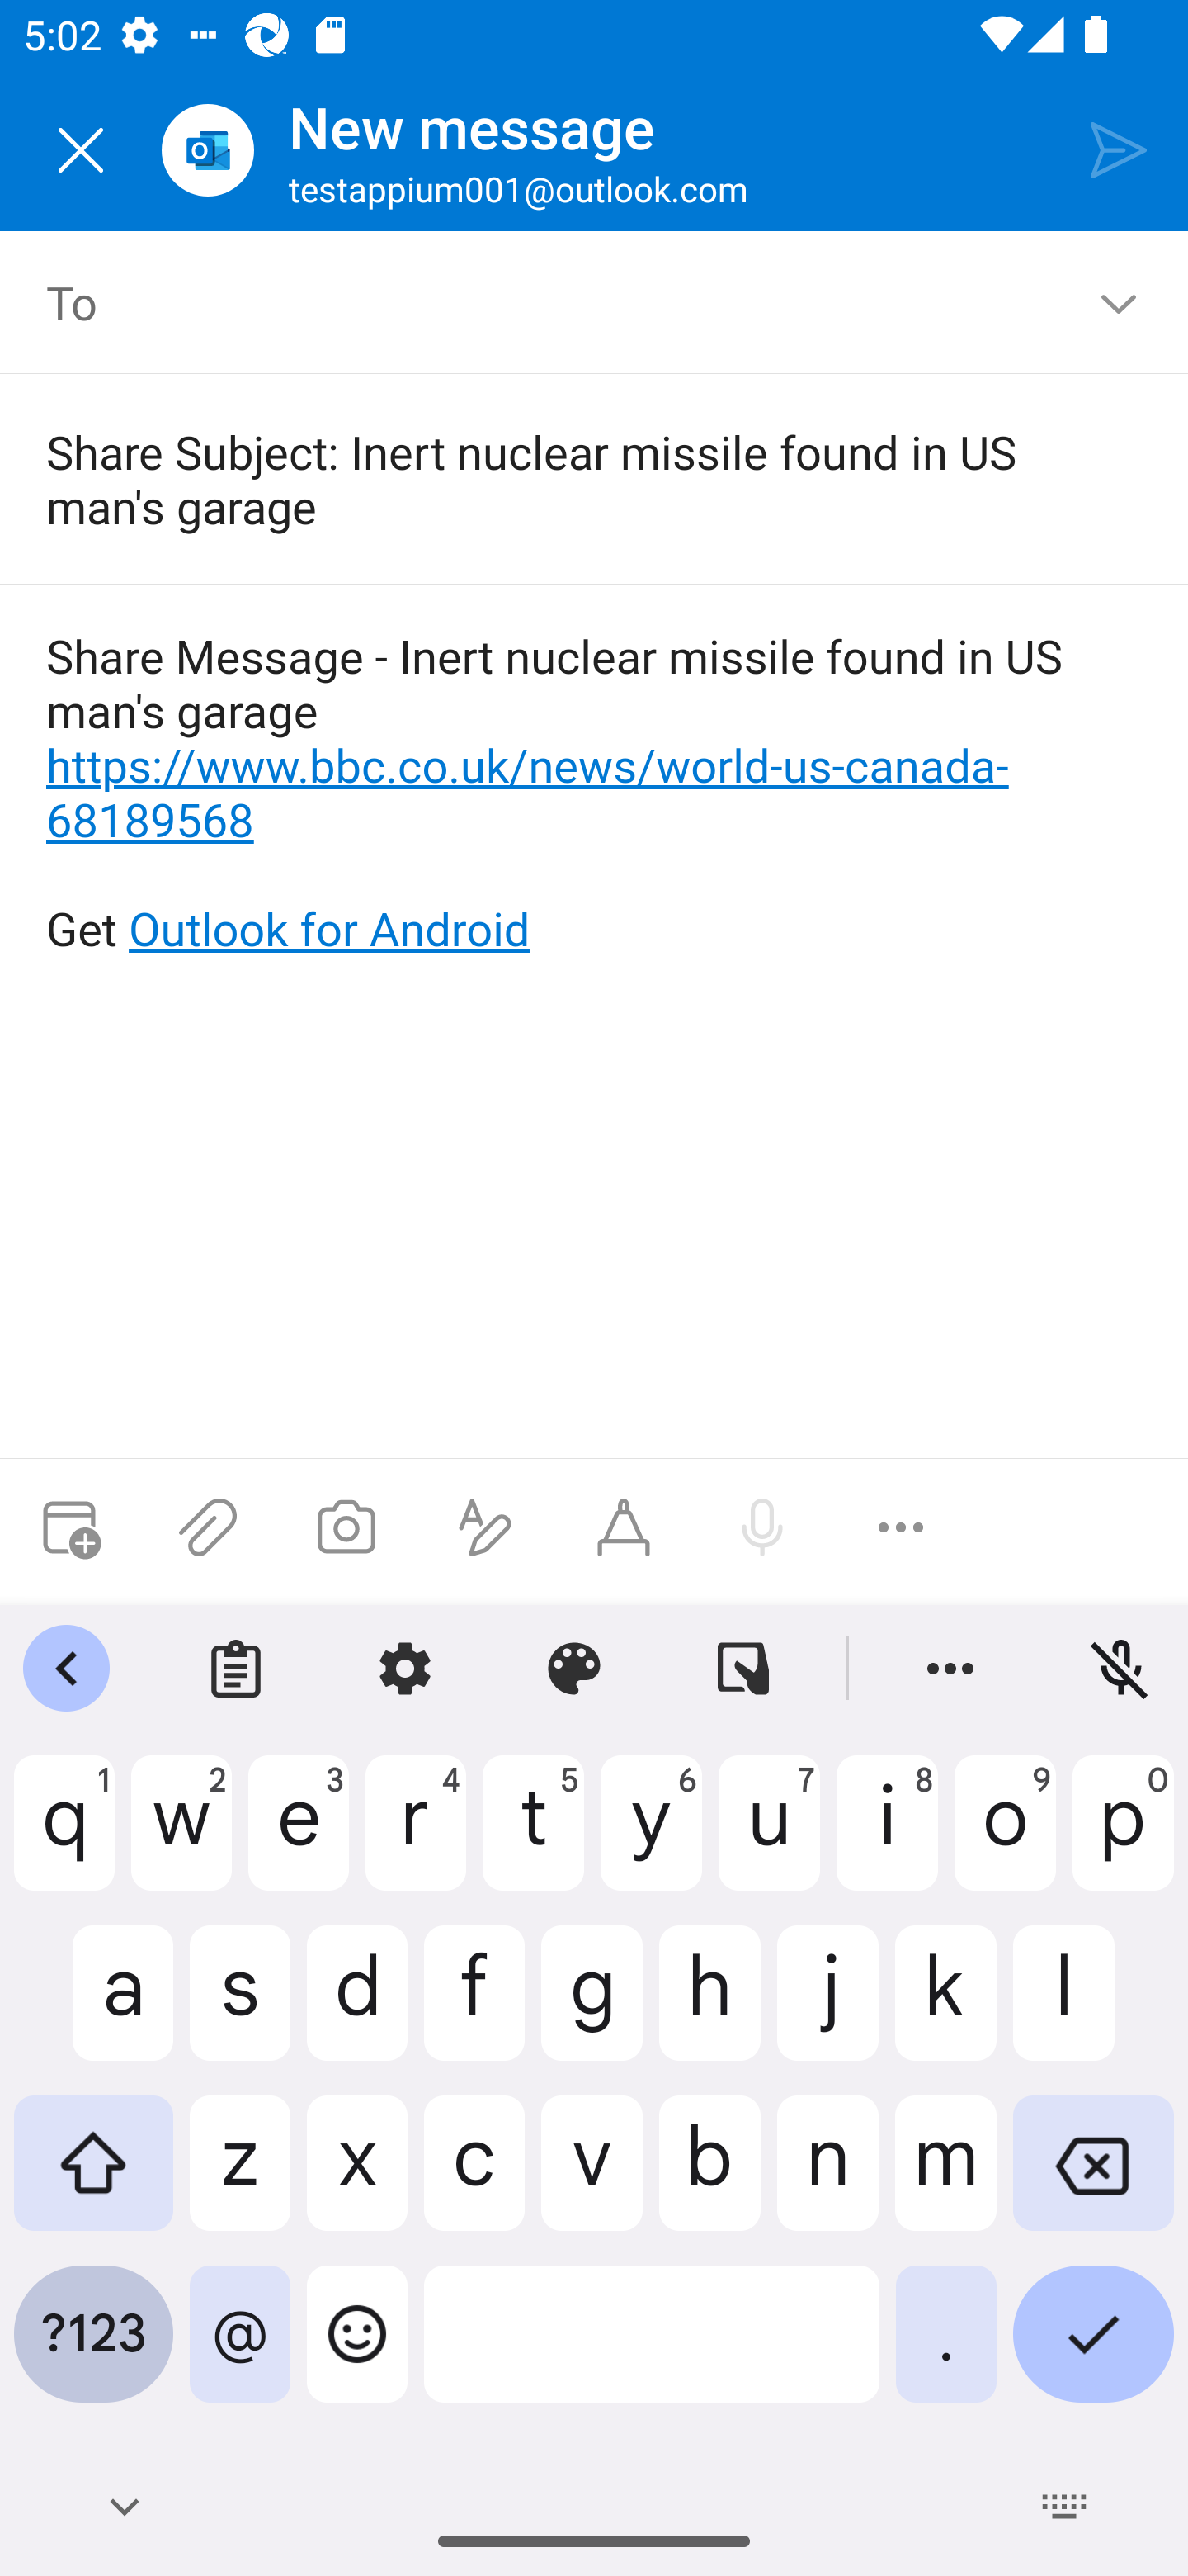 This screenshot has height=2576, width=1188. I want to click on Send, so click(1119, 149).